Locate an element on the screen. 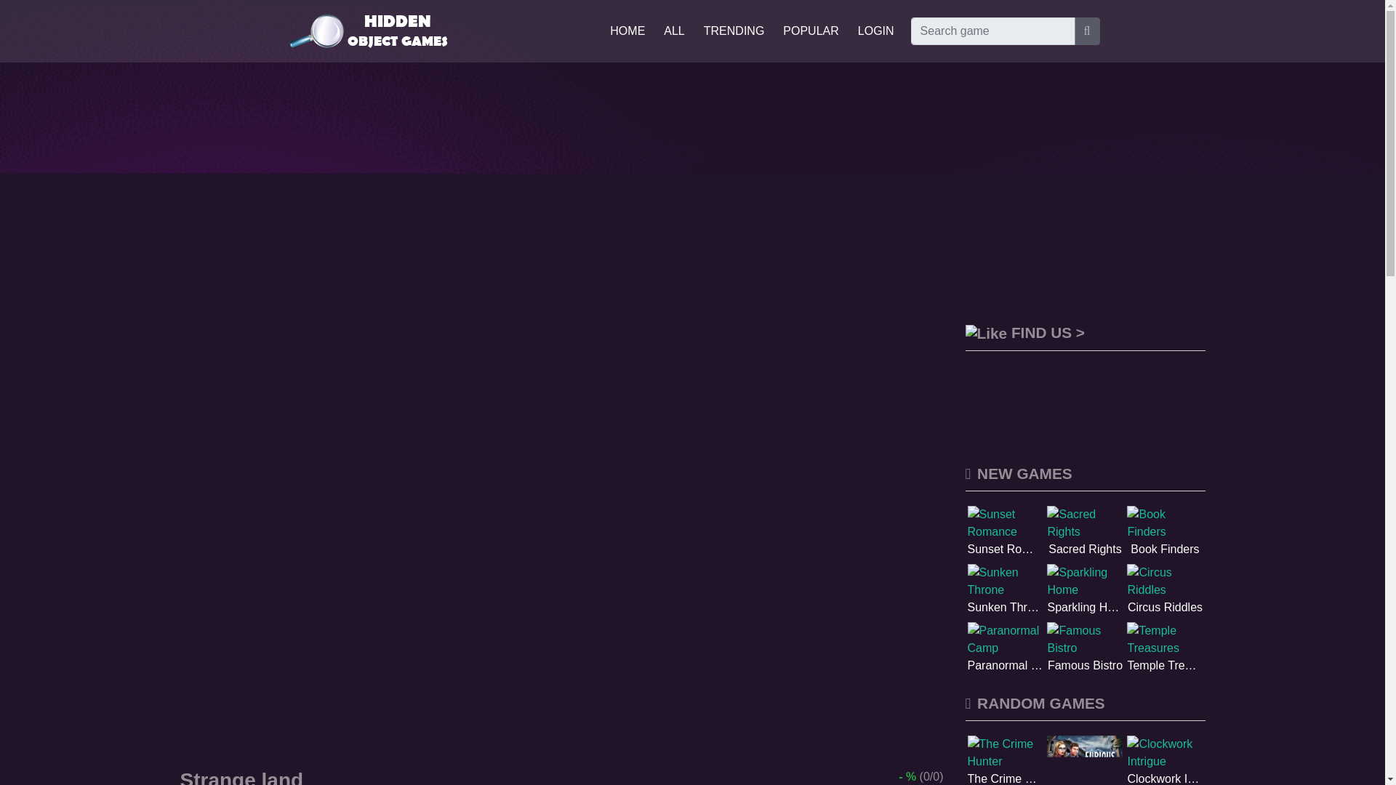 The image size is (1396, 785). Sunken Throne is located at coordinates (1005, 590).